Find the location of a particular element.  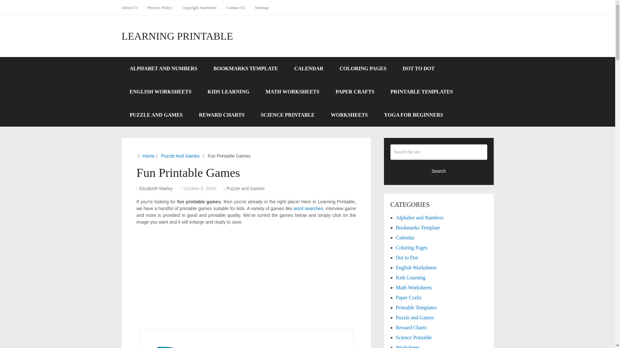

PAPER CRAFTS is located at coordinates (355, 92).